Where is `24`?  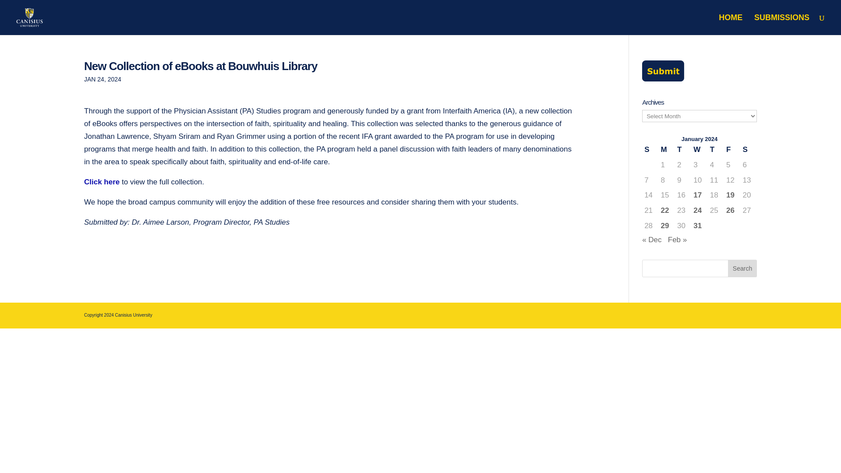
24 is located at coordinates (699, 210).